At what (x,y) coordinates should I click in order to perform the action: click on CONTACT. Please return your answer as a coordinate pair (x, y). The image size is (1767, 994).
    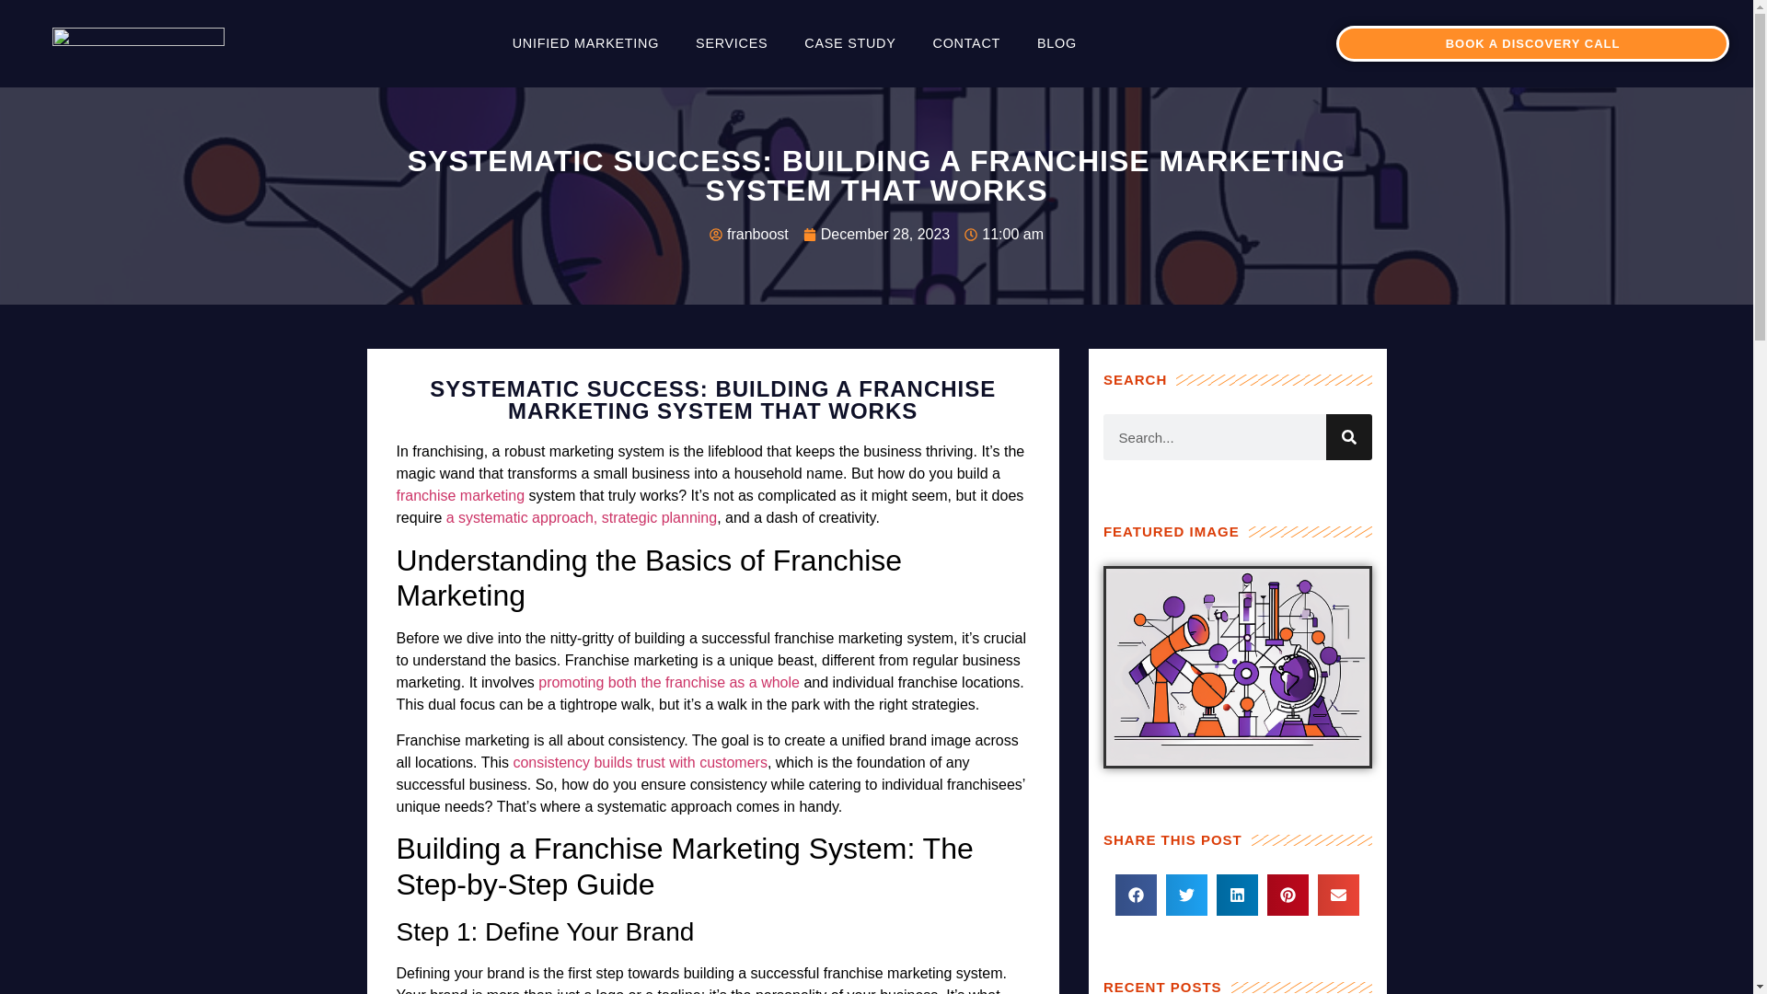
    Looking at the image, I should click on (966, 43).